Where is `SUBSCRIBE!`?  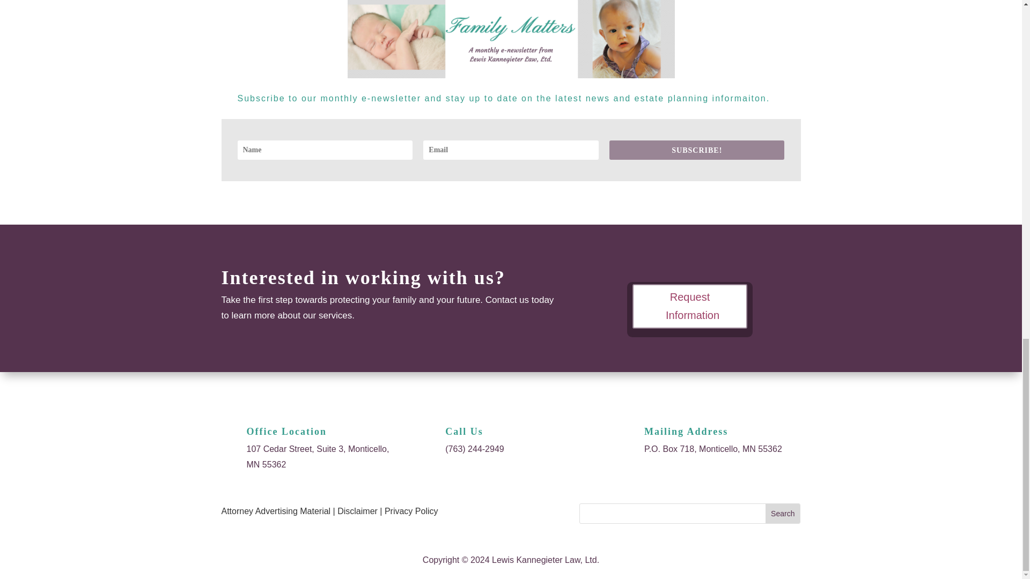 SUBSCRIBE! is located at coordinates (696, 150).